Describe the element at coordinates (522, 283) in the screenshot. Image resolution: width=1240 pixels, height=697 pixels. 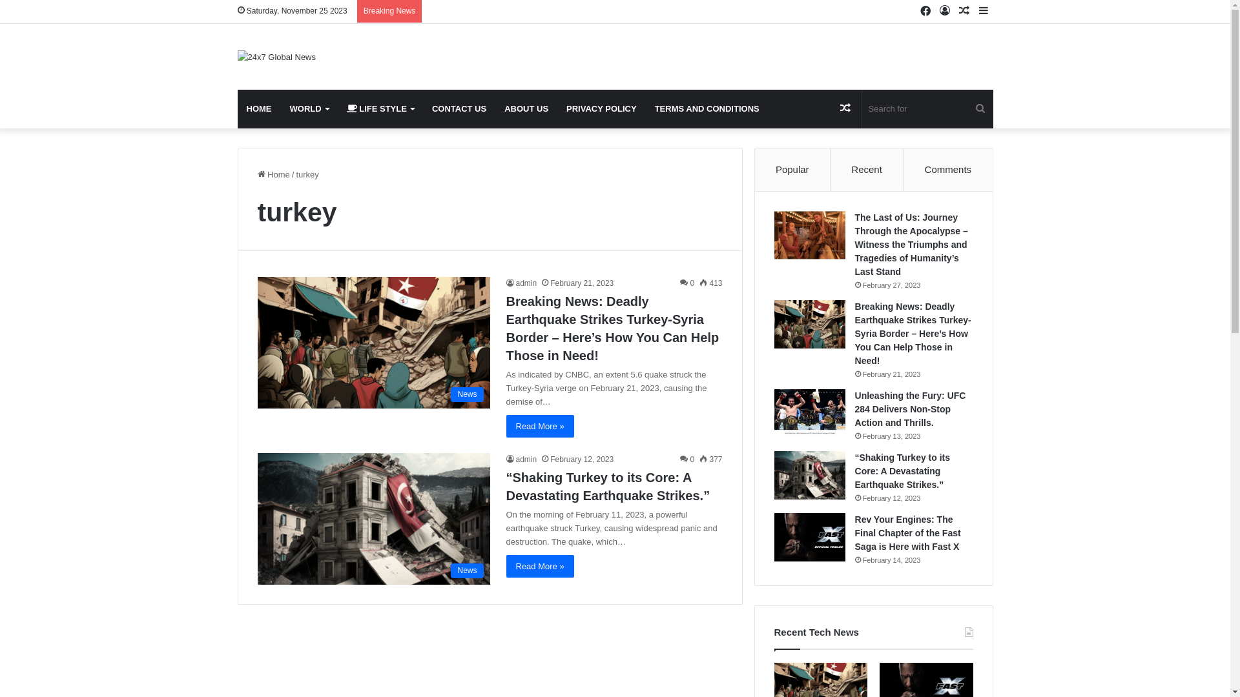
I see `admin` at that location.